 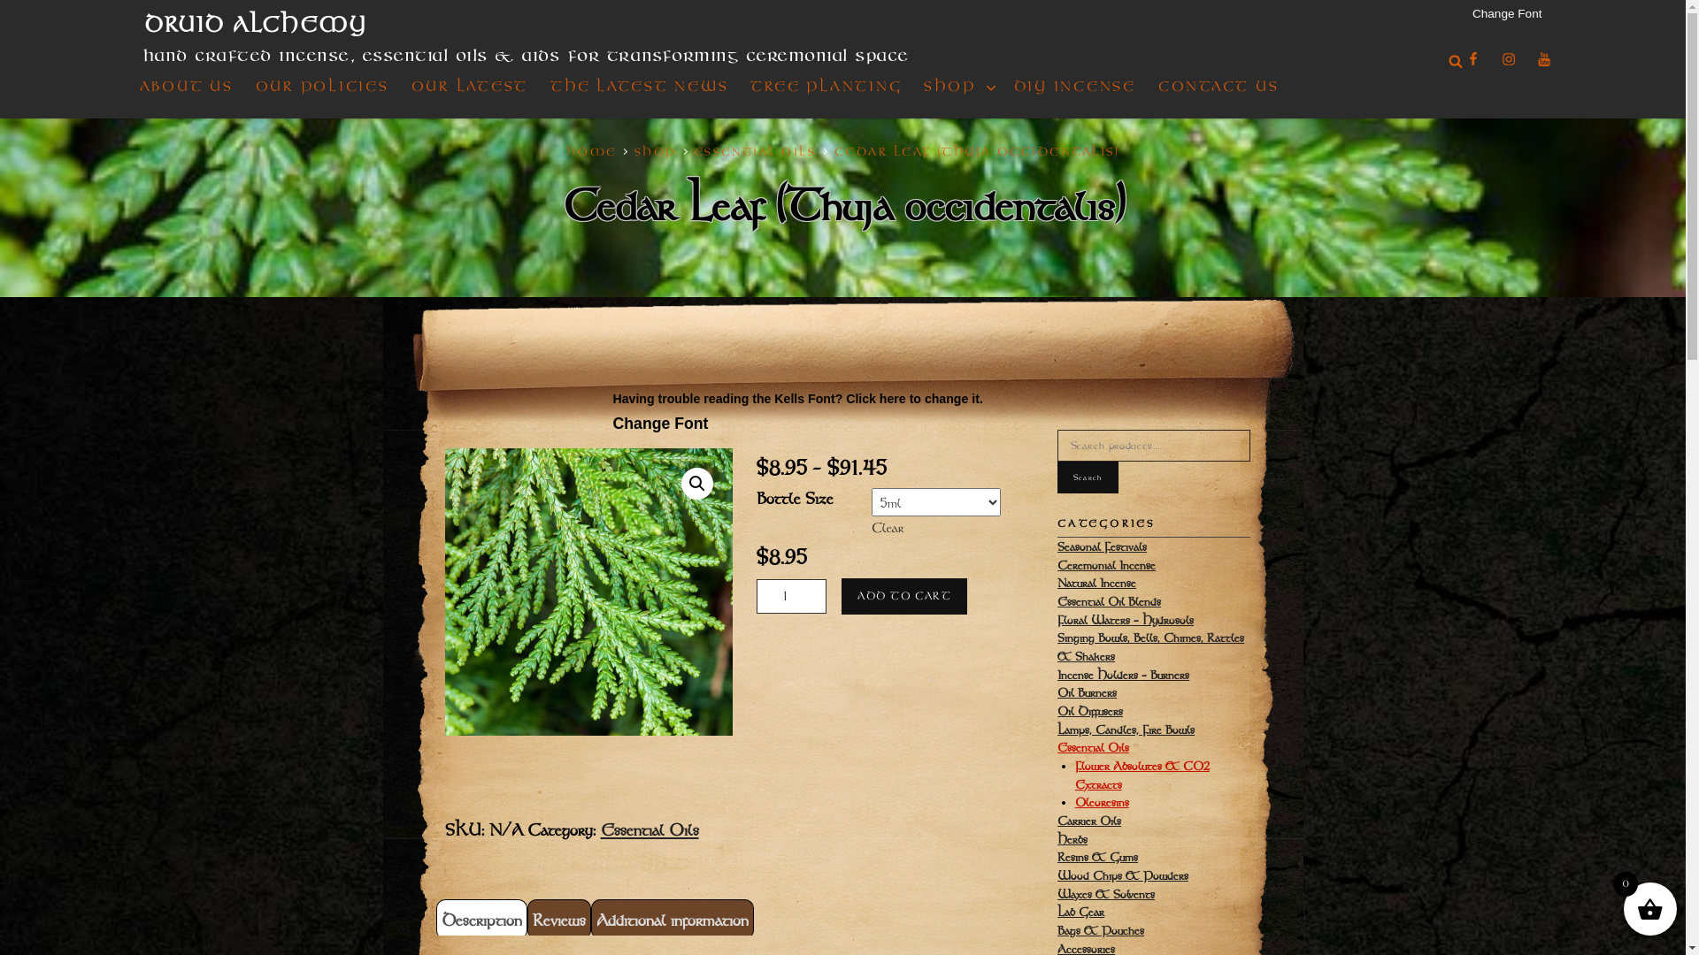 What do you see at coordinates (1101, 930) in the screenshot?
I see `Bags & Pouches` at bounding box center [1101, 930].